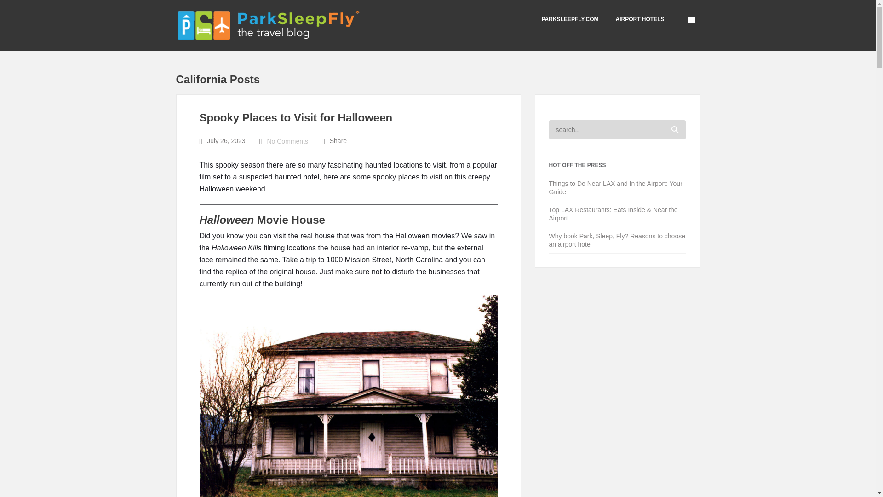  What do you see at coordinates (287, 141) in the screenshot?
I see `No Comments` at bounding box center [287, 141].